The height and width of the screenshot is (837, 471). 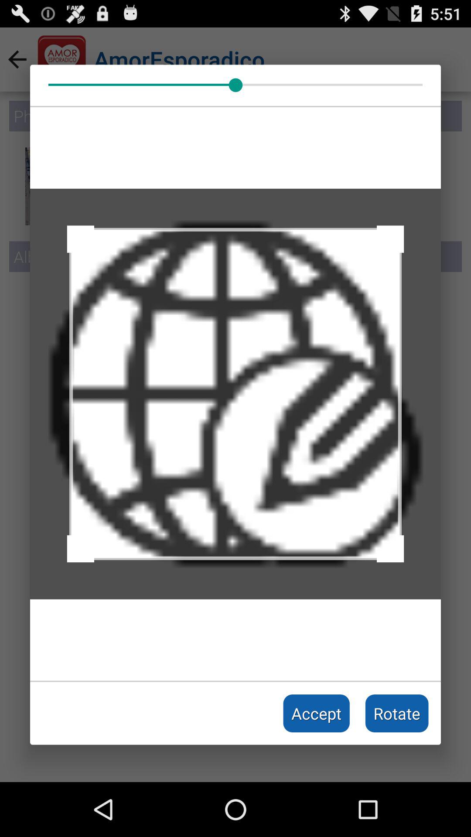 I want to click on press the icon to the right of accept, so click(x=397, y=713).